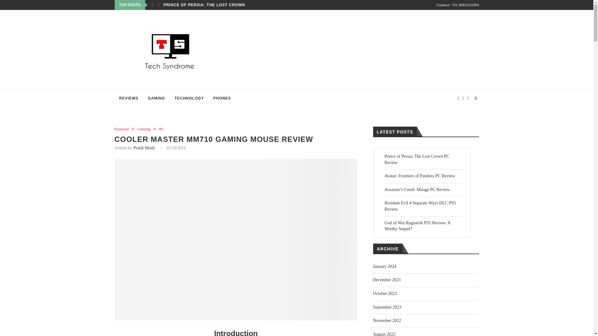  What do you see at coordinates (189, 98) in the screenshot?
I see `TECHNOLOGY` at bounding box center [189, 98].